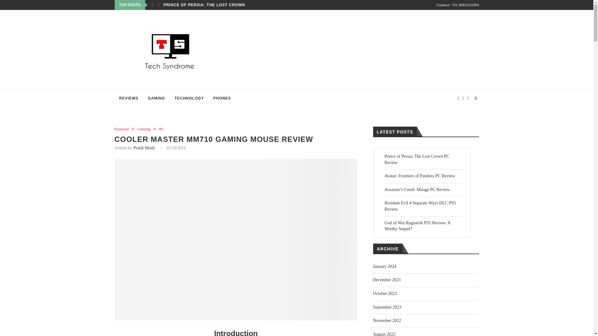  What do you see at coordinates (189, 98) in the screenshot?
I see `TECHNOLOGY` at bounding box center [189, 98].